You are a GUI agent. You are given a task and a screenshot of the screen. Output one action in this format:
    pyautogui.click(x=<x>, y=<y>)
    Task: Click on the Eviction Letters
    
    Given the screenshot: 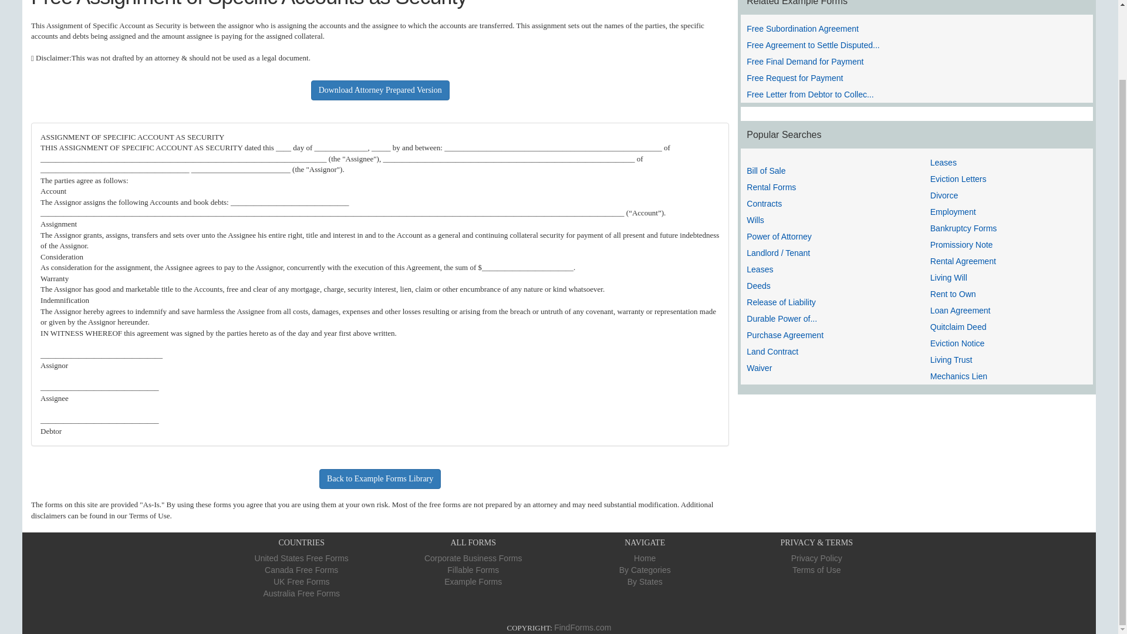 What is the action you would take?
    pyautogui.click(x=959, y=179)
    